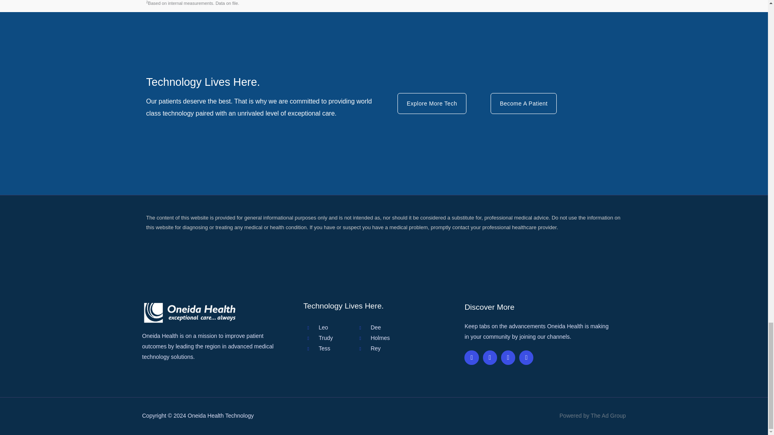 The width and height of the screenshot is (774, 435). What do you see at coordinates (329, 349) in the screenshot?
I see `Tess` at bounding box center [329, 349].